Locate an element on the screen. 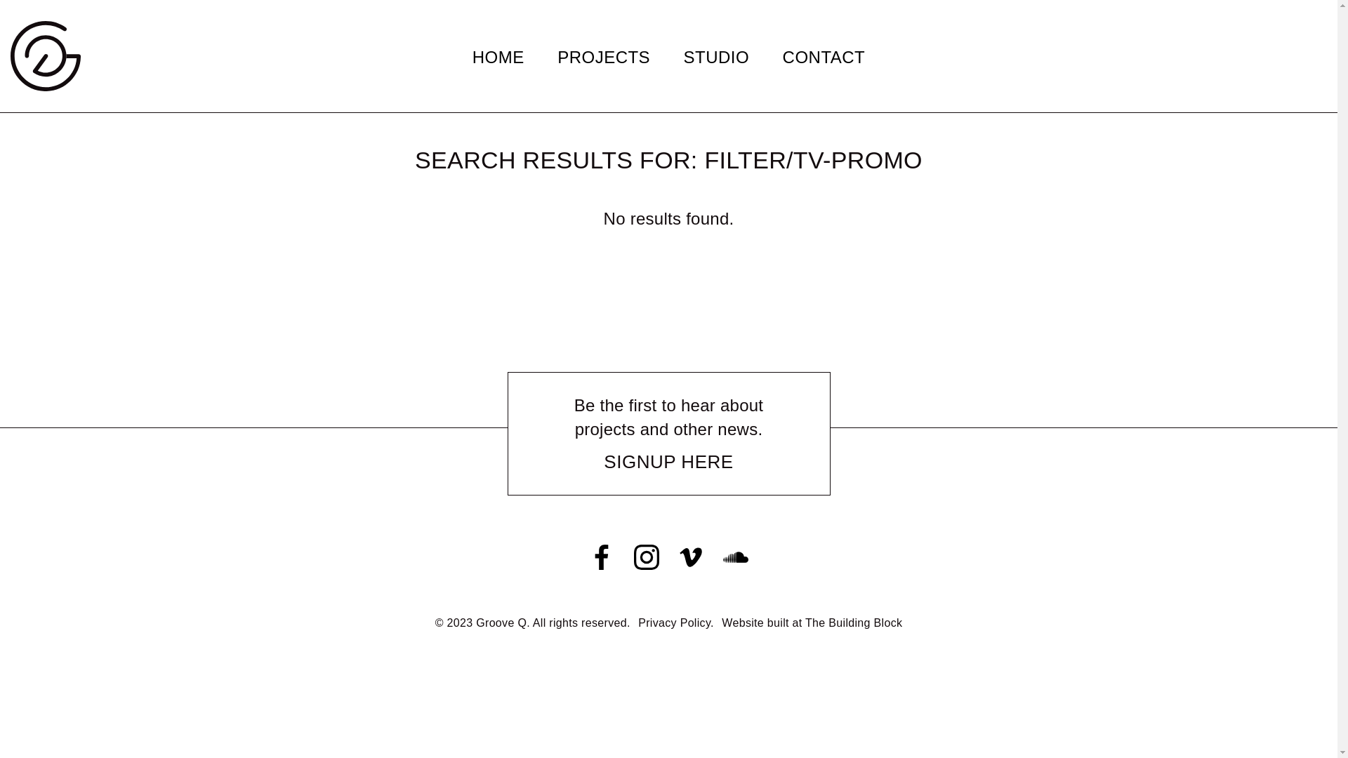 Image resolution: width=1348 pixels, height=758 pixels. HOME is located at coordinates (498, 58).